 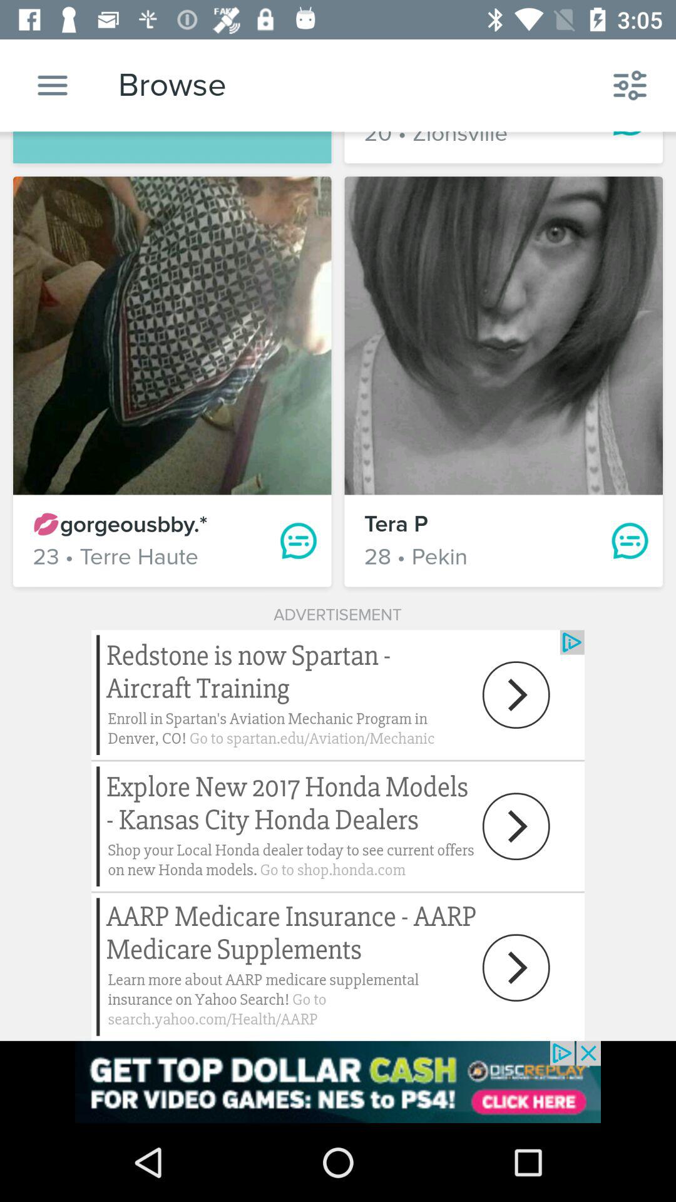 I want to click on view advertisements, so click(x=338, y=1082).